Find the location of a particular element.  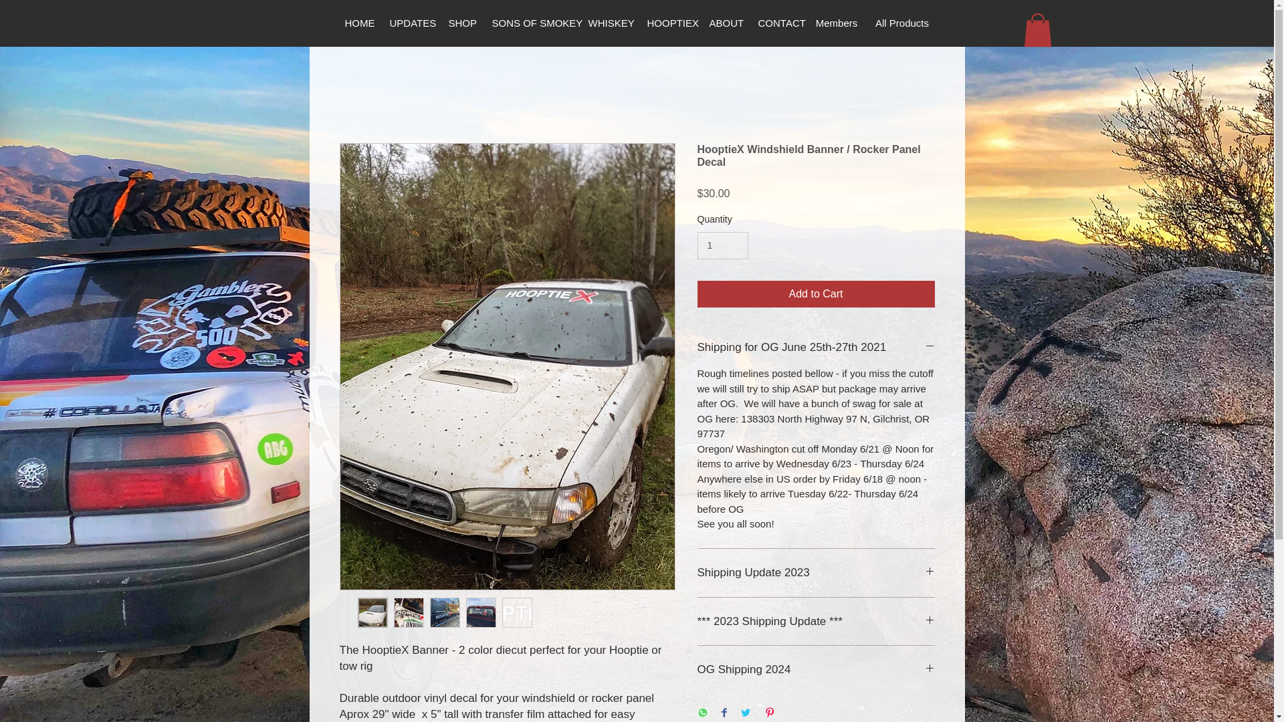

HOME is located at coordinates (357, 23).